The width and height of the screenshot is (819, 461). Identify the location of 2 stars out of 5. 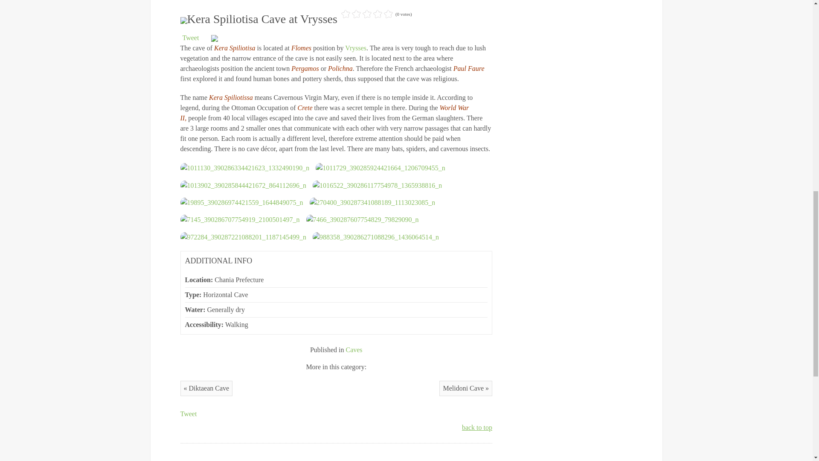
(351, 14).